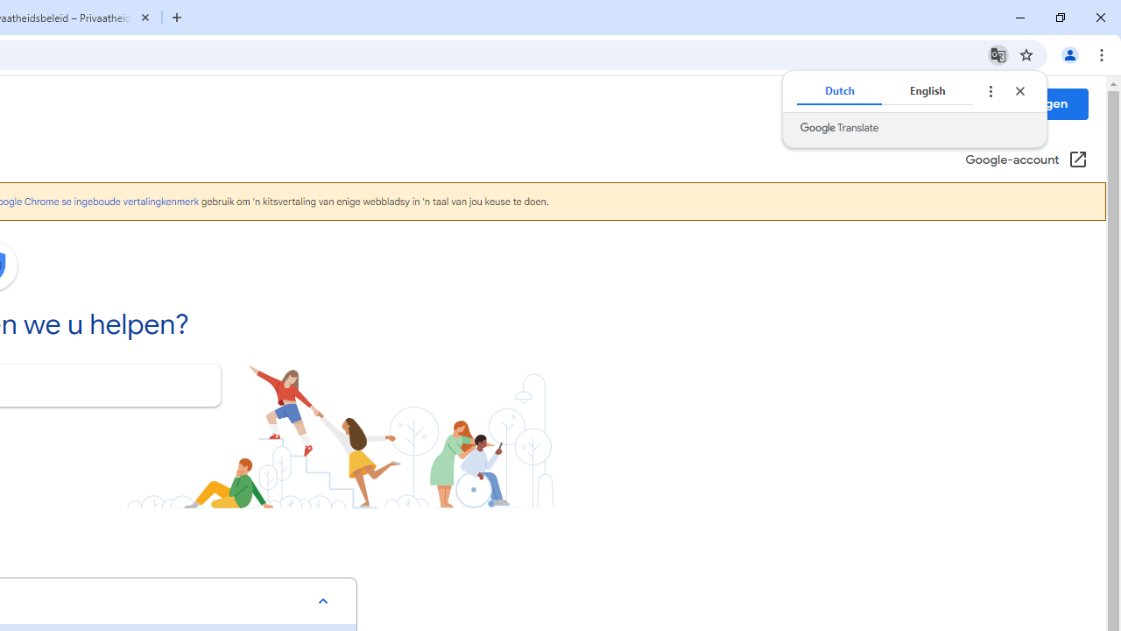  Describe the element at coordinates (1041, 103) in the screenshot. I see `Inloggen` at that location.